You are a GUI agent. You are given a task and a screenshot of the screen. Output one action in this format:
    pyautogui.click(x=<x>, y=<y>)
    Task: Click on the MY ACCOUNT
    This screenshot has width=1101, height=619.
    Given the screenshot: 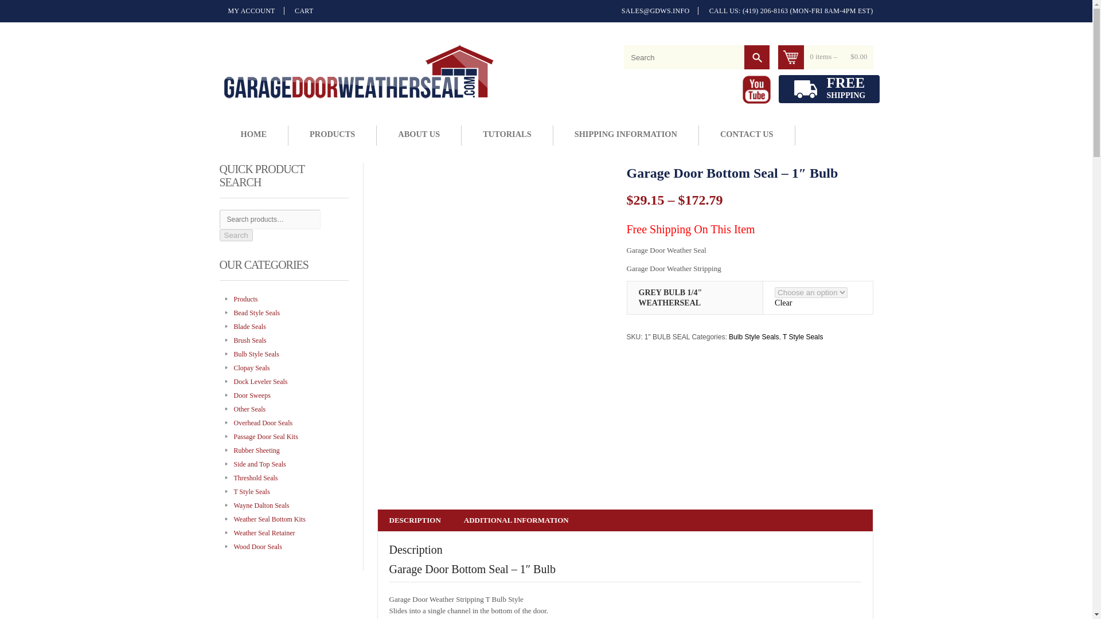 What is the action you would take?
    pyautogui.click(x=299, y=10)
    